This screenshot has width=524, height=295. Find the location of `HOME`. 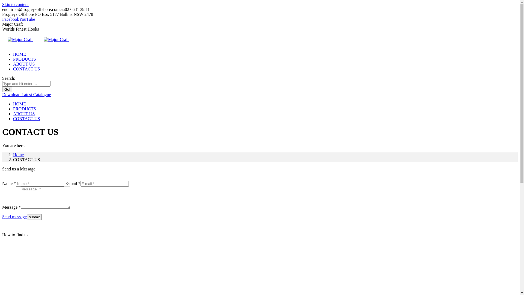

HOME is located at coordinates (20, 104).